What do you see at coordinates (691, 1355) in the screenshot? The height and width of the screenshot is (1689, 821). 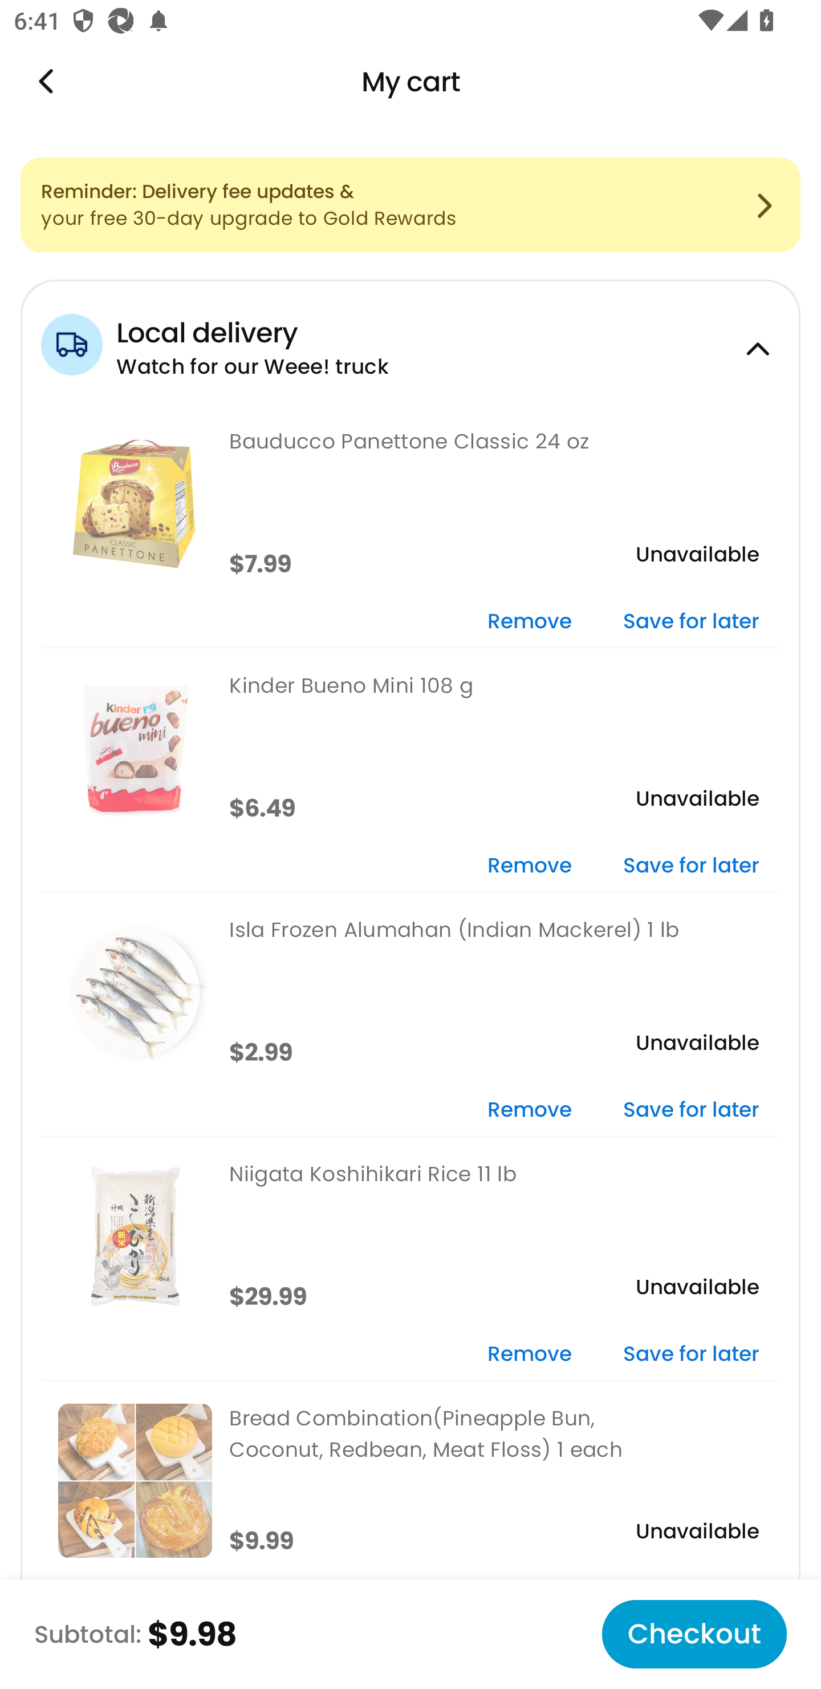 I see `Save for later` at bounding box center [691, 1355].